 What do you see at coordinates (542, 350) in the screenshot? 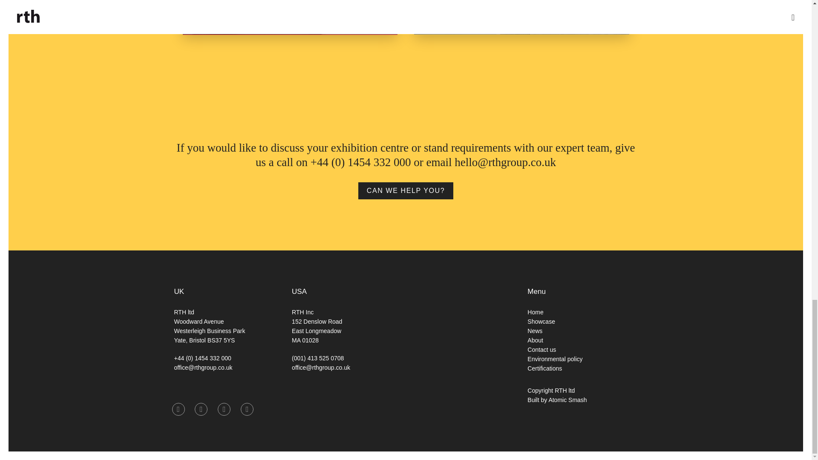
I see `Contact us` at bounding box center [542, 350].